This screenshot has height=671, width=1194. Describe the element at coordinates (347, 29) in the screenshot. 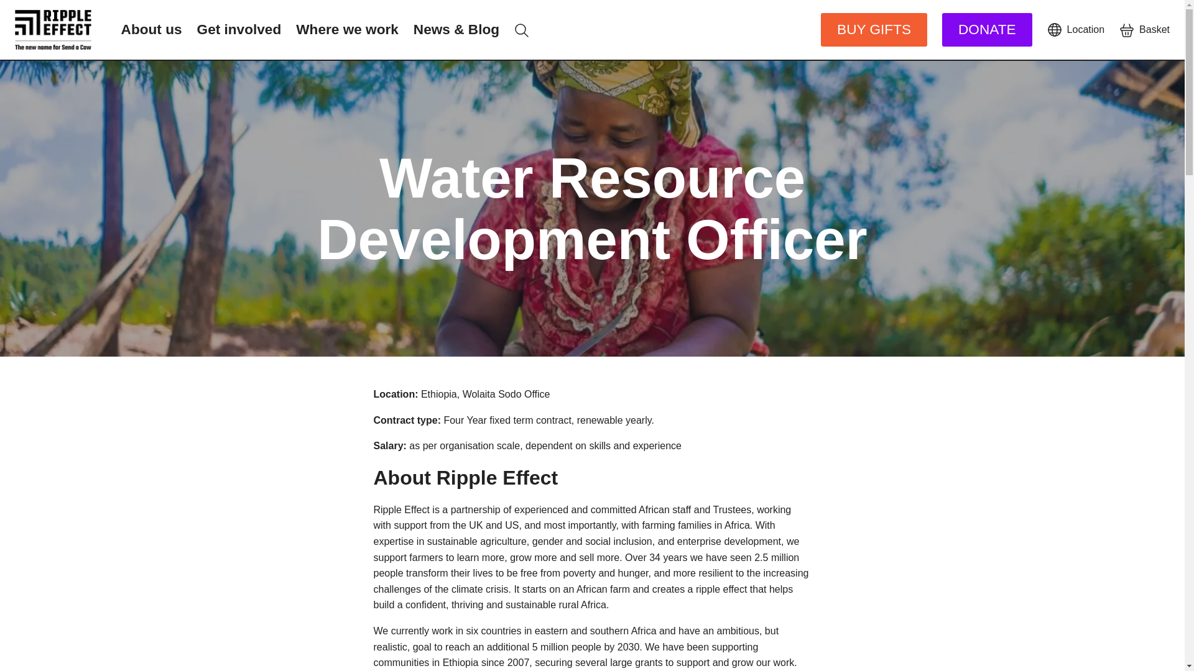

I see `Where we work` at that location.